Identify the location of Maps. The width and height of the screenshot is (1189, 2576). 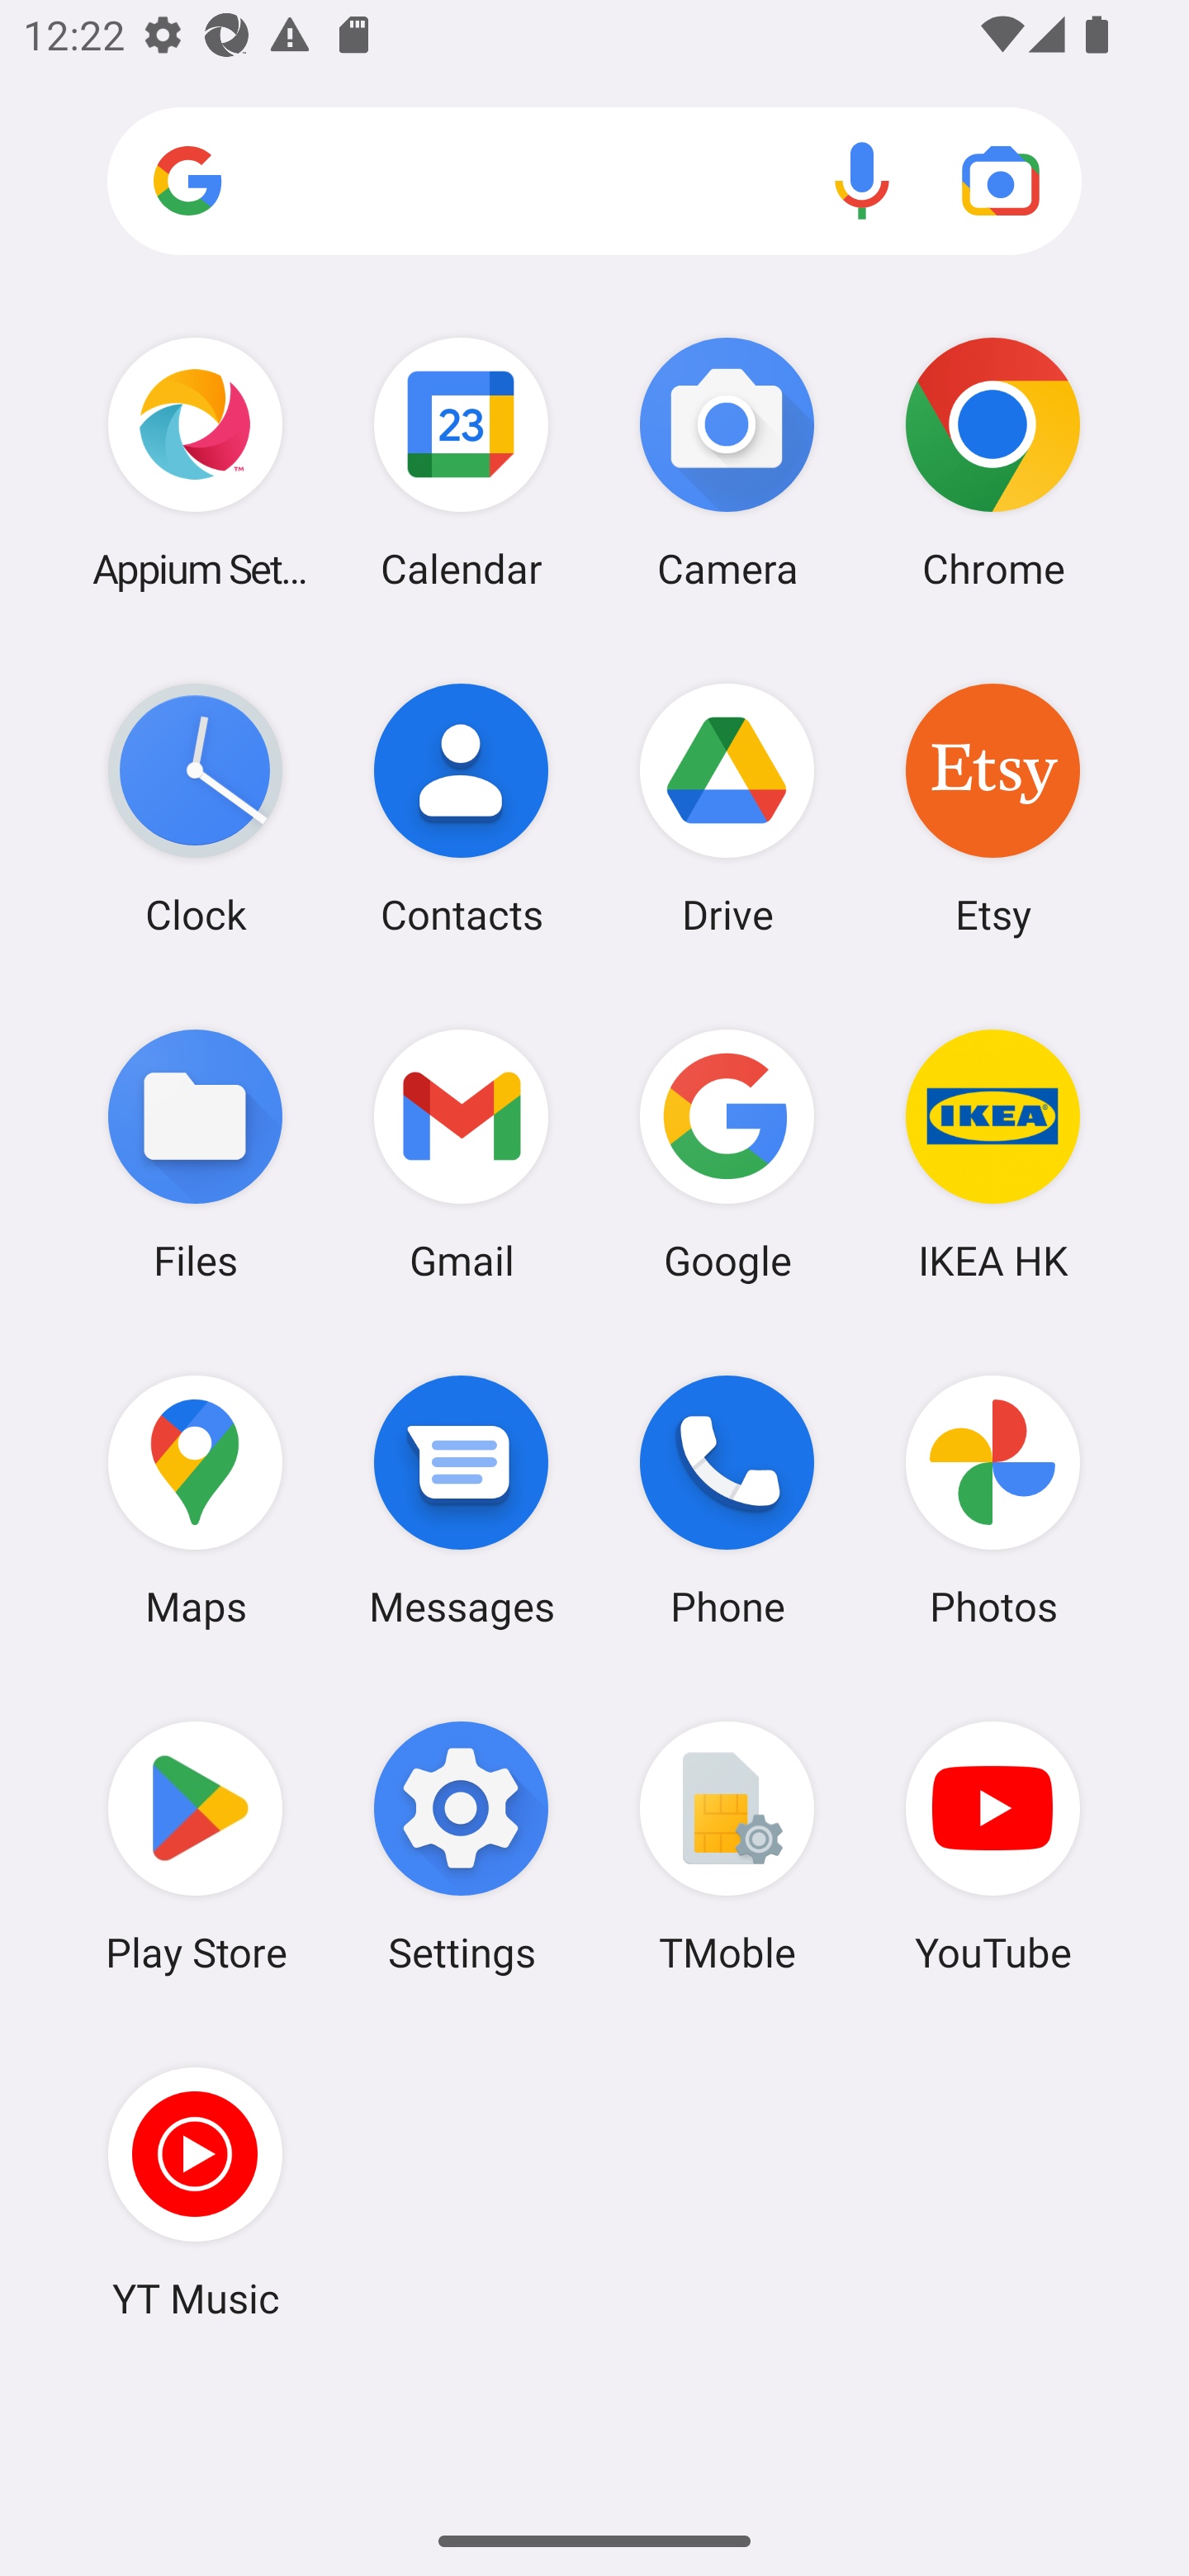
(195, 1500).